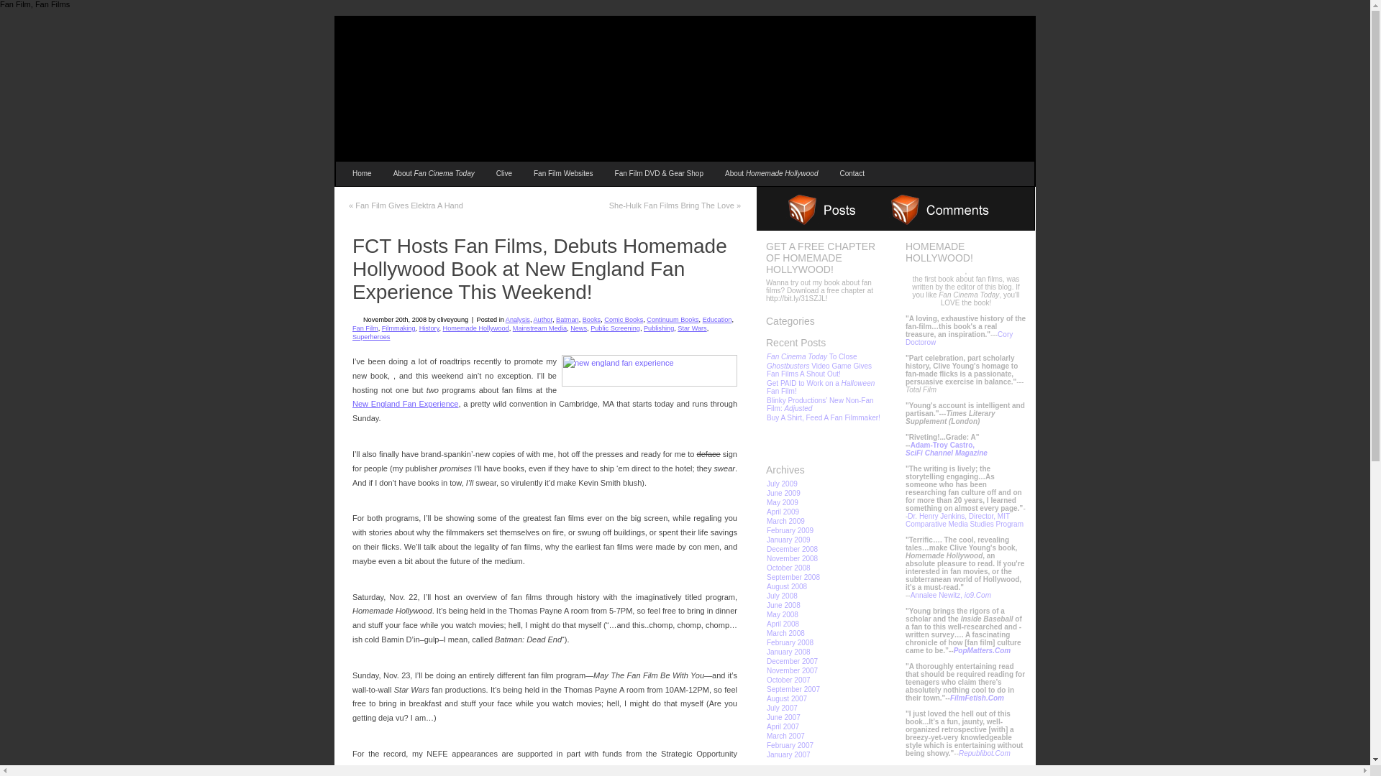  What do you see at coordinates (578, 328) in the screenshot?
I see `News` at bounding box center [578, 328].